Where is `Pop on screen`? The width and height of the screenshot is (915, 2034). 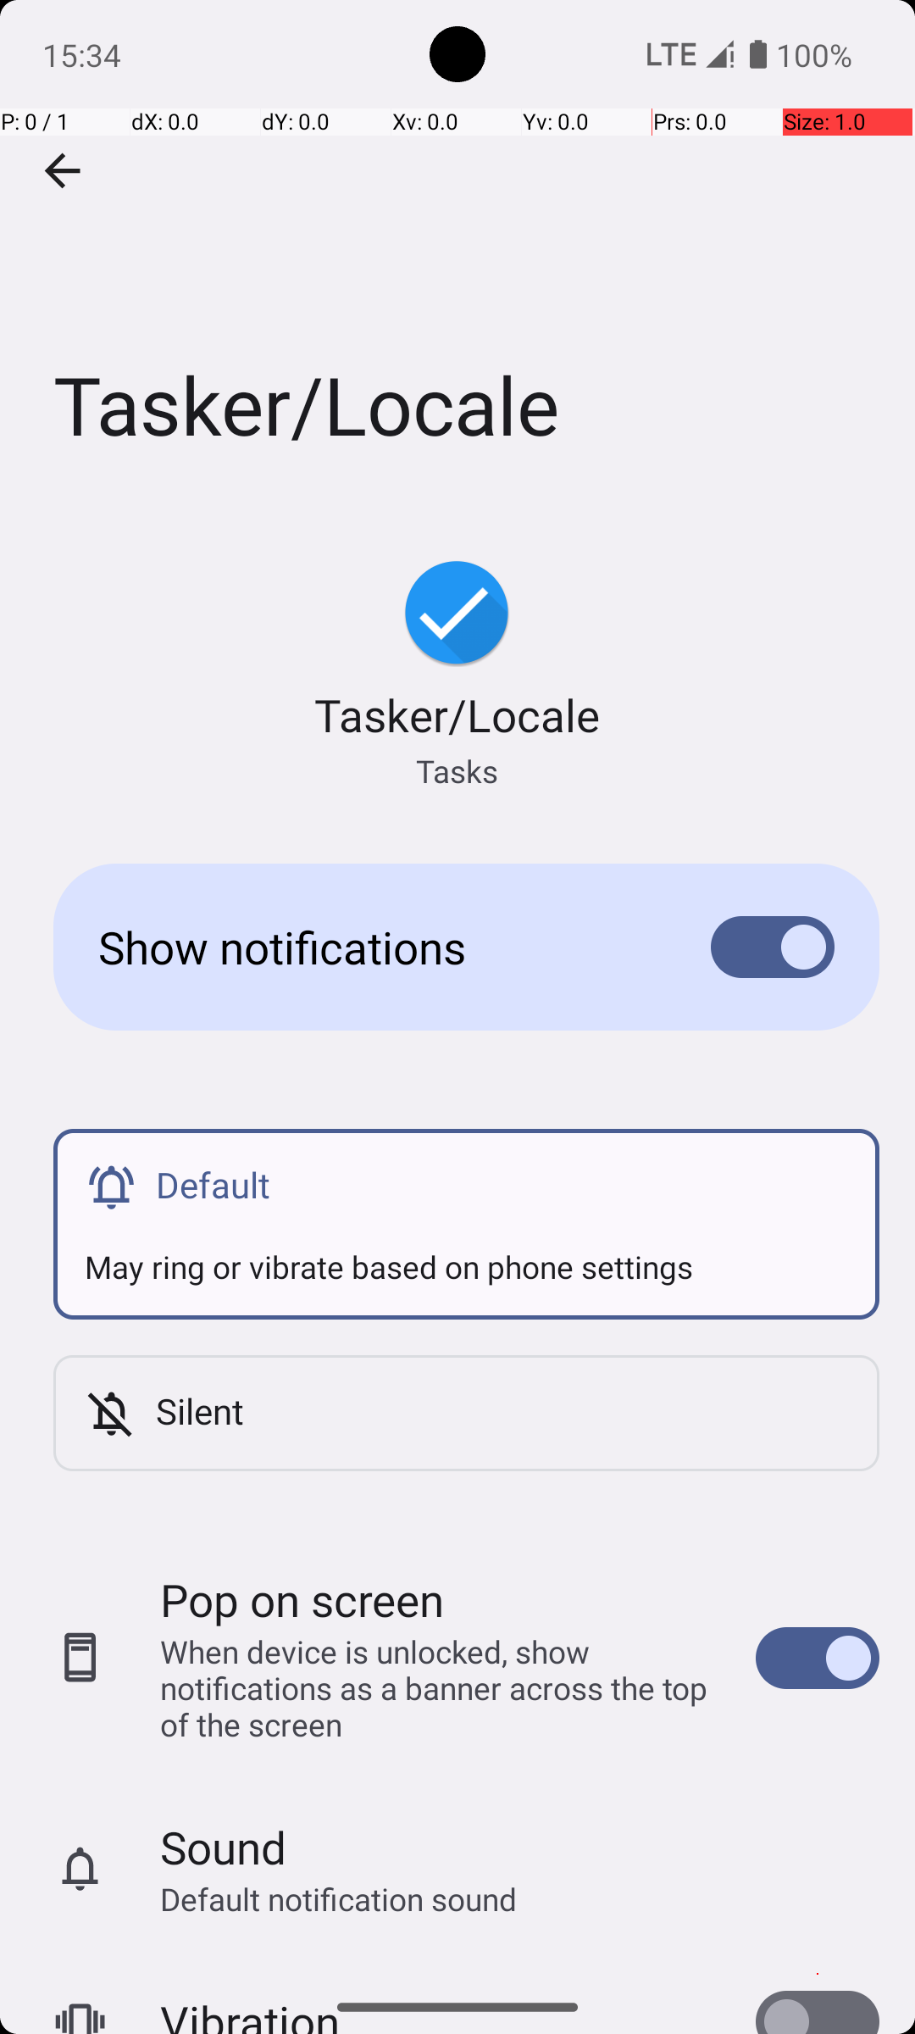
Pop on screen is located at coordinates (302, 1599).